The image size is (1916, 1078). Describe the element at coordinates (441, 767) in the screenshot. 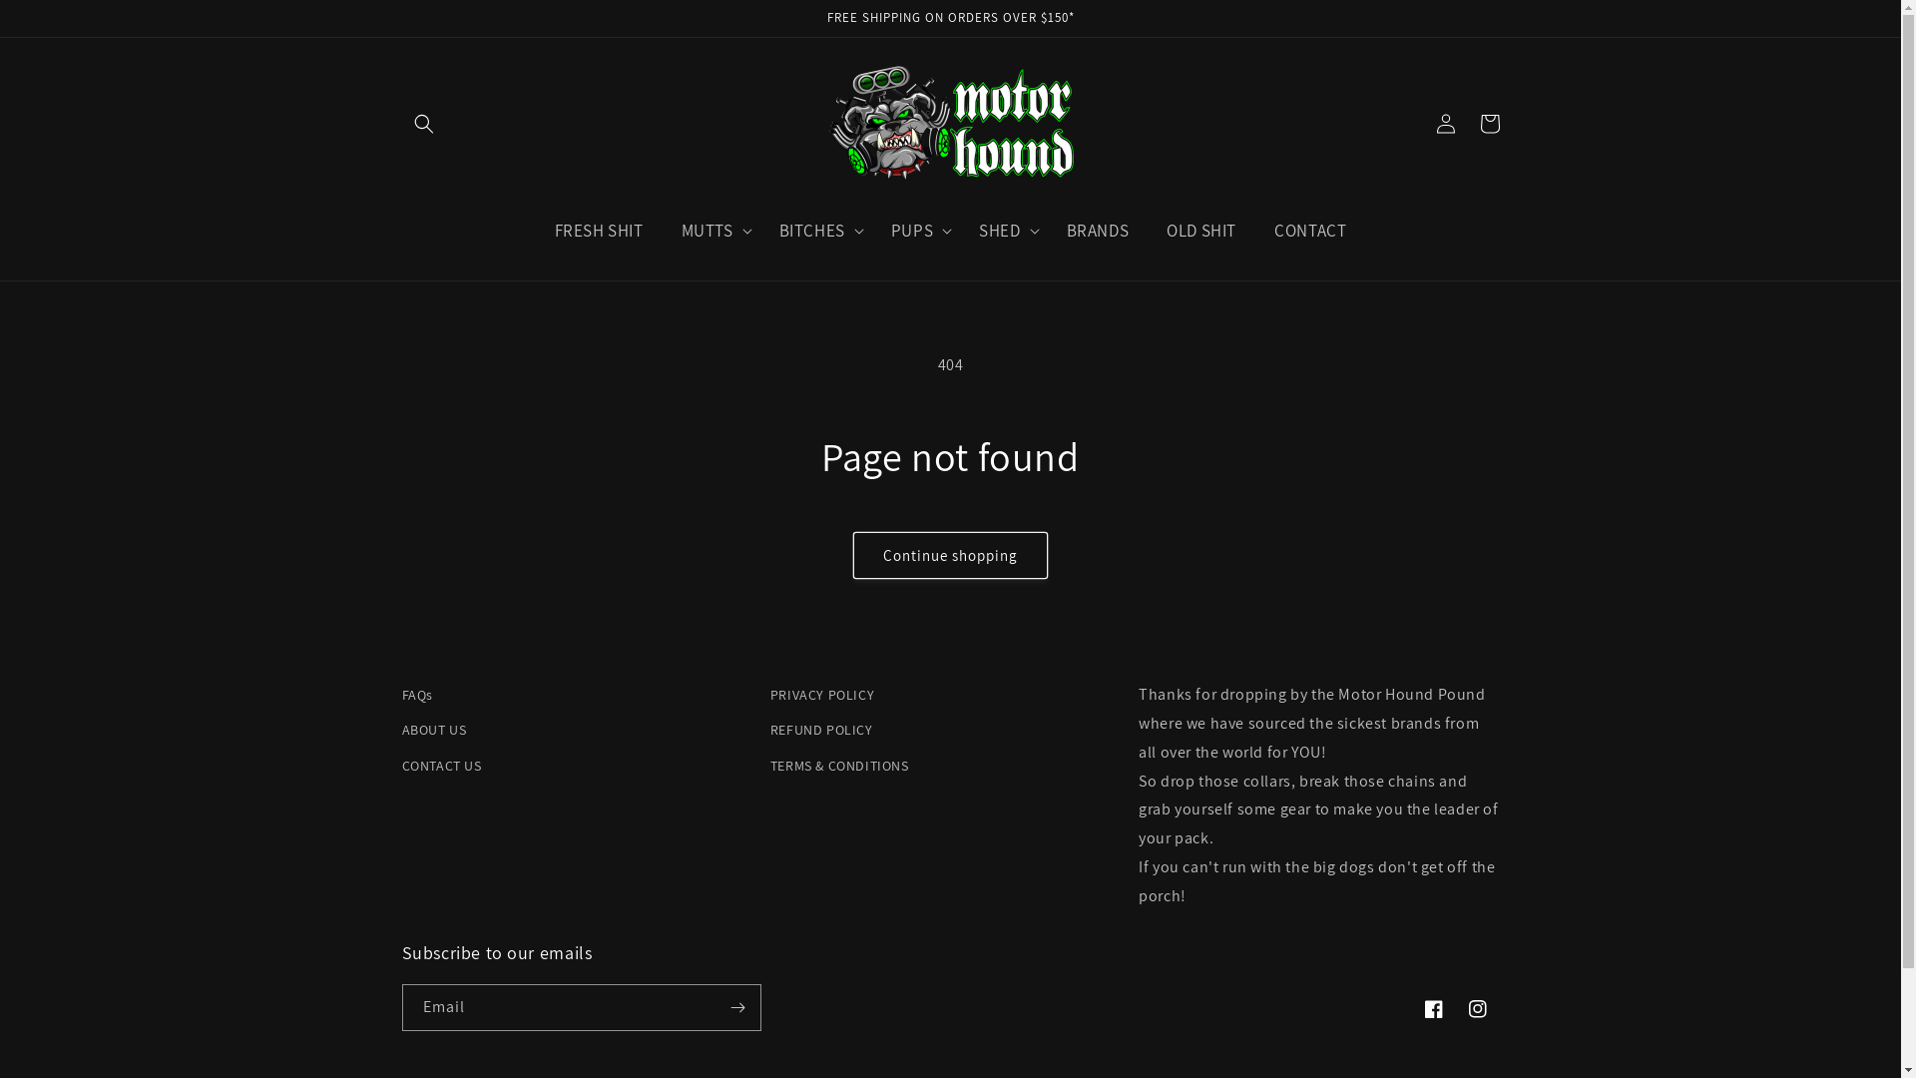

I see `CONTACT US` at that location.